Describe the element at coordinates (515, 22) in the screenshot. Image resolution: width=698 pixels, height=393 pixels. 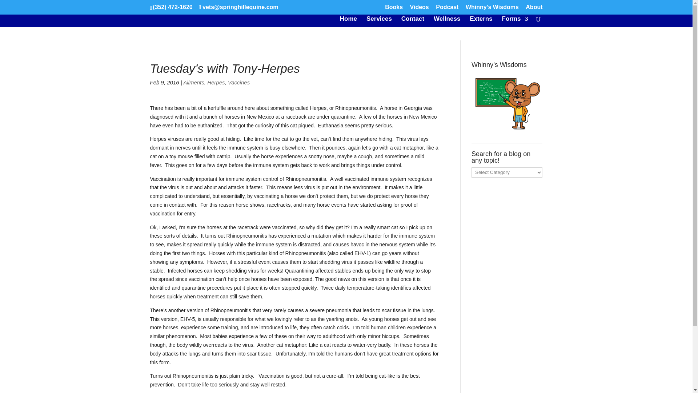
I see `Forms` at that location.